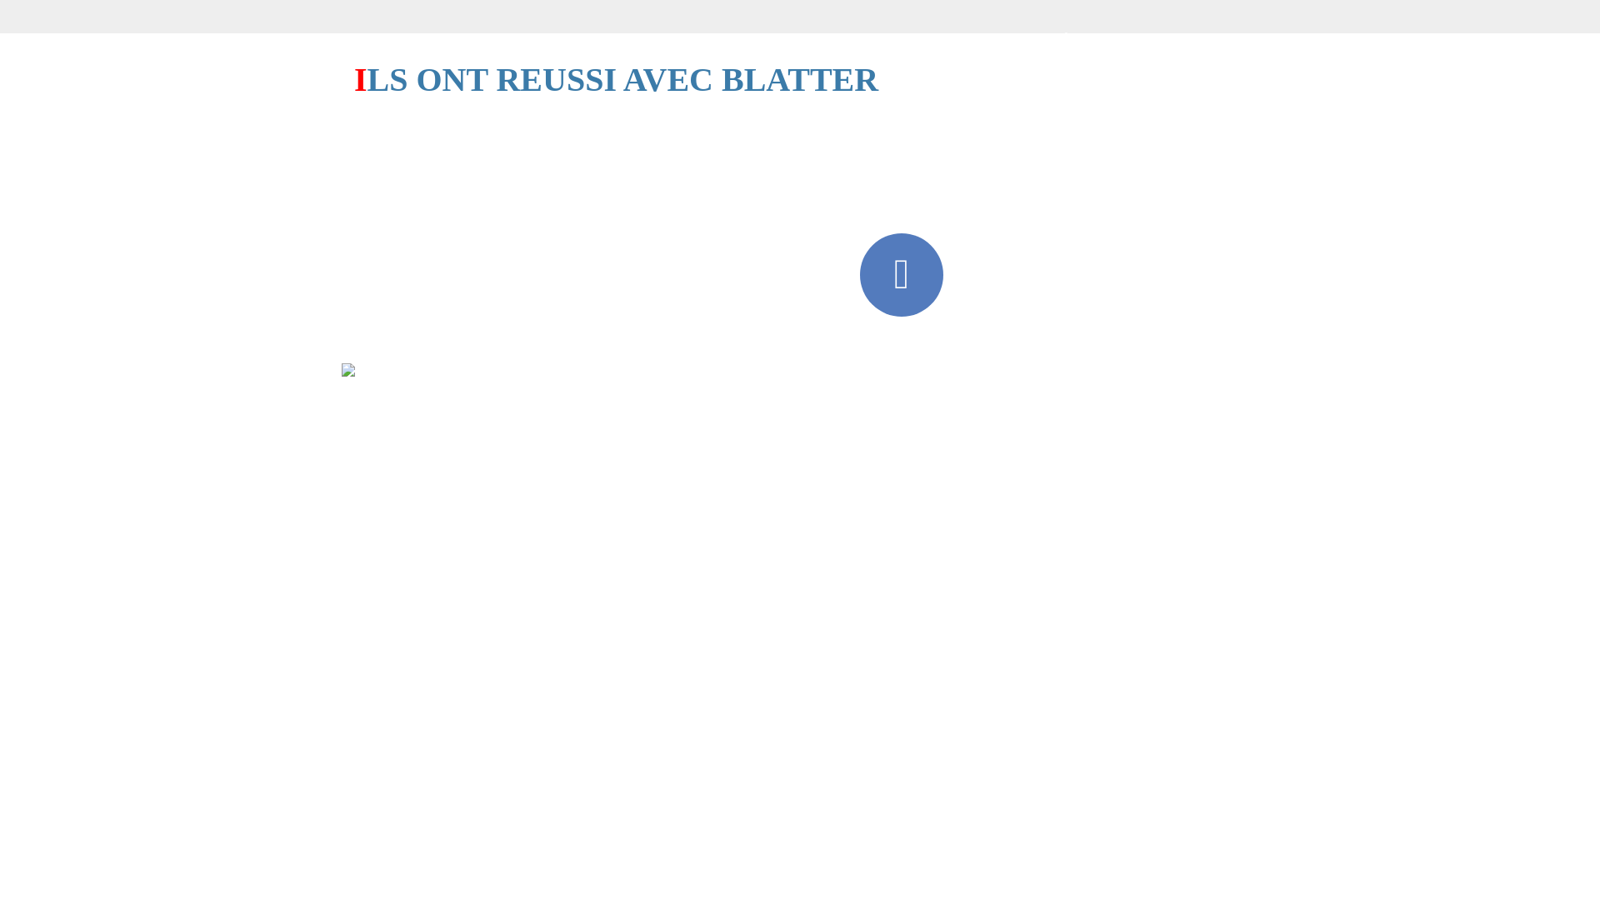 The width and height of the screenshot is (1600, 900). I want to click on facebook, so click(902, 275).